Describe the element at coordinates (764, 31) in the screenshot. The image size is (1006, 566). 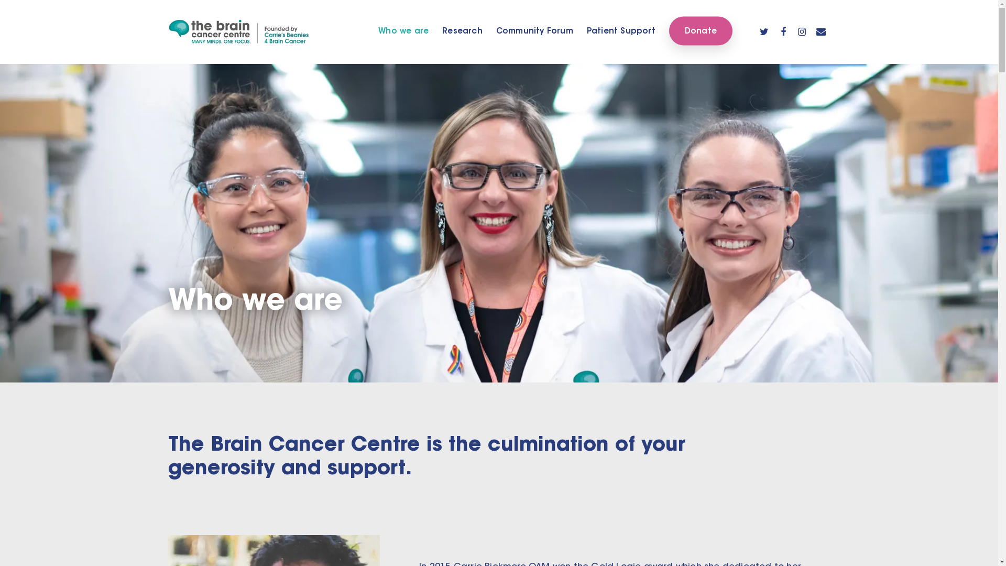
I see `twitter` at that location.